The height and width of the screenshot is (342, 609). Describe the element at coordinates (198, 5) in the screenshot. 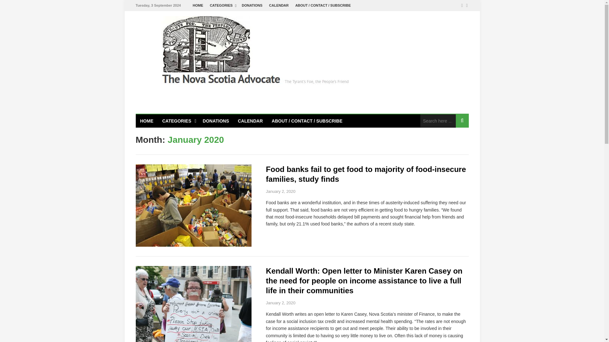

I see `HOME` at that location.